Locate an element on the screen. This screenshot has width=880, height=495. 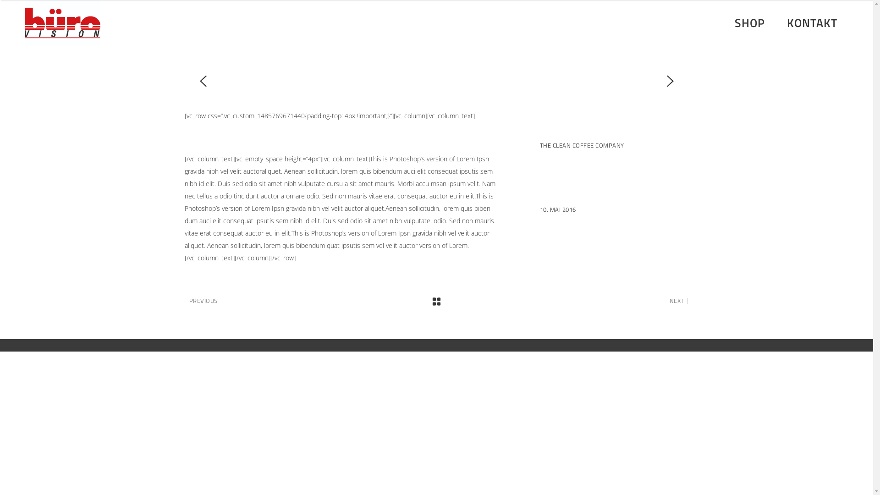
PREVIOUS is located at coordinates (201, 301).